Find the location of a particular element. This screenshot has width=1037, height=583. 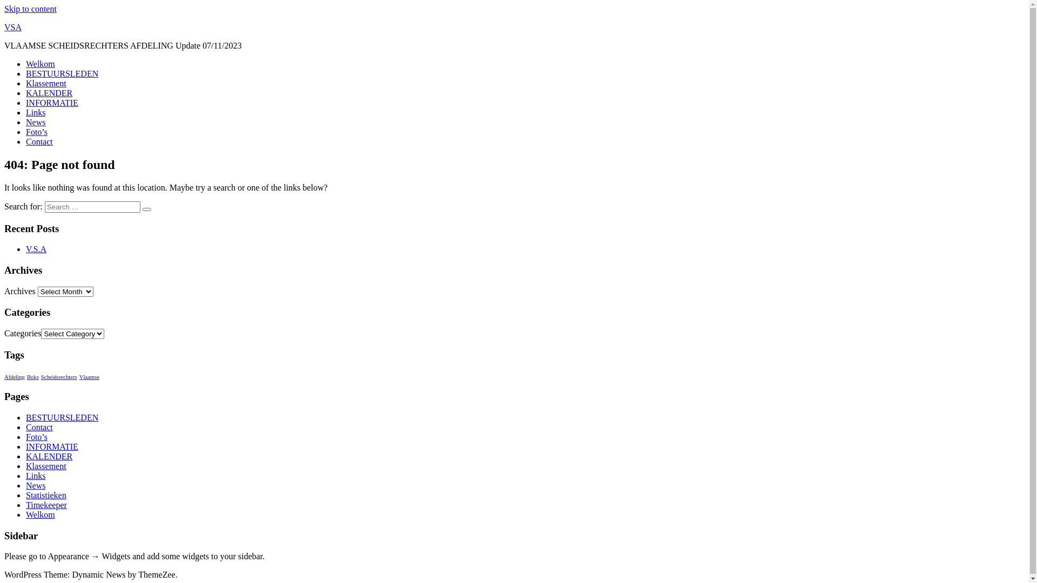

Afdeling is located at coordinates (15, 377).